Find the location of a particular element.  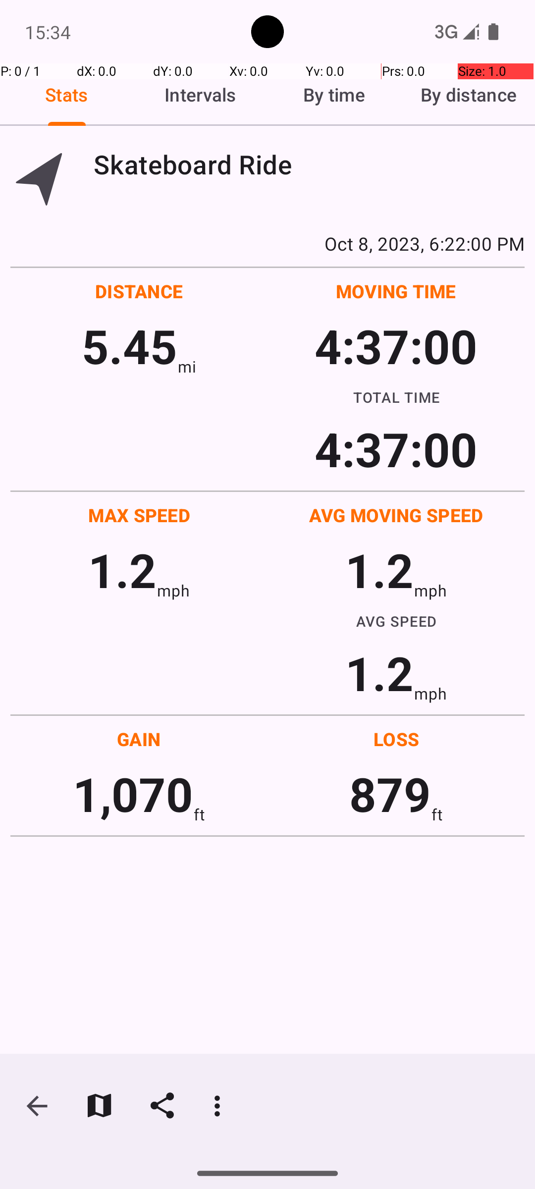

1,070 is located at coordinates (133, 794).